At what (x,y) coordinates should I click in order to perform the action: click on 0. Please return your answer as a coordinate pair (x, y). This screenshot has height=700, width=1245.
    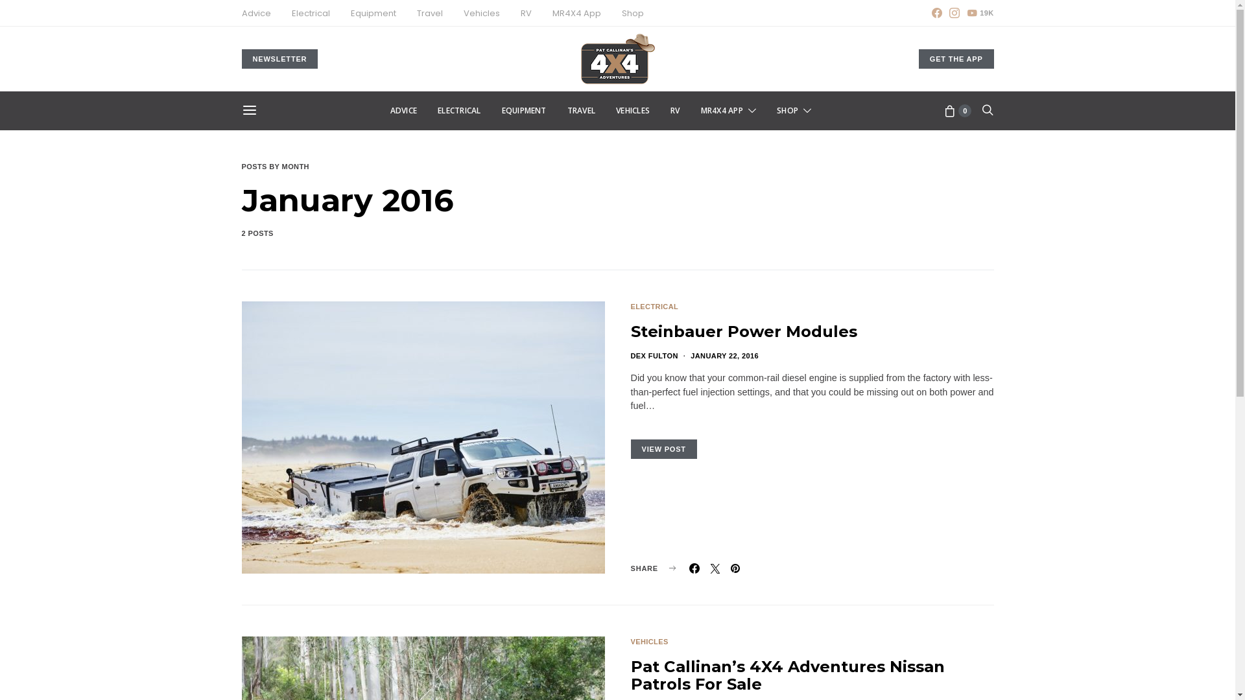
    Looking at the image, I should click on (958, 111).